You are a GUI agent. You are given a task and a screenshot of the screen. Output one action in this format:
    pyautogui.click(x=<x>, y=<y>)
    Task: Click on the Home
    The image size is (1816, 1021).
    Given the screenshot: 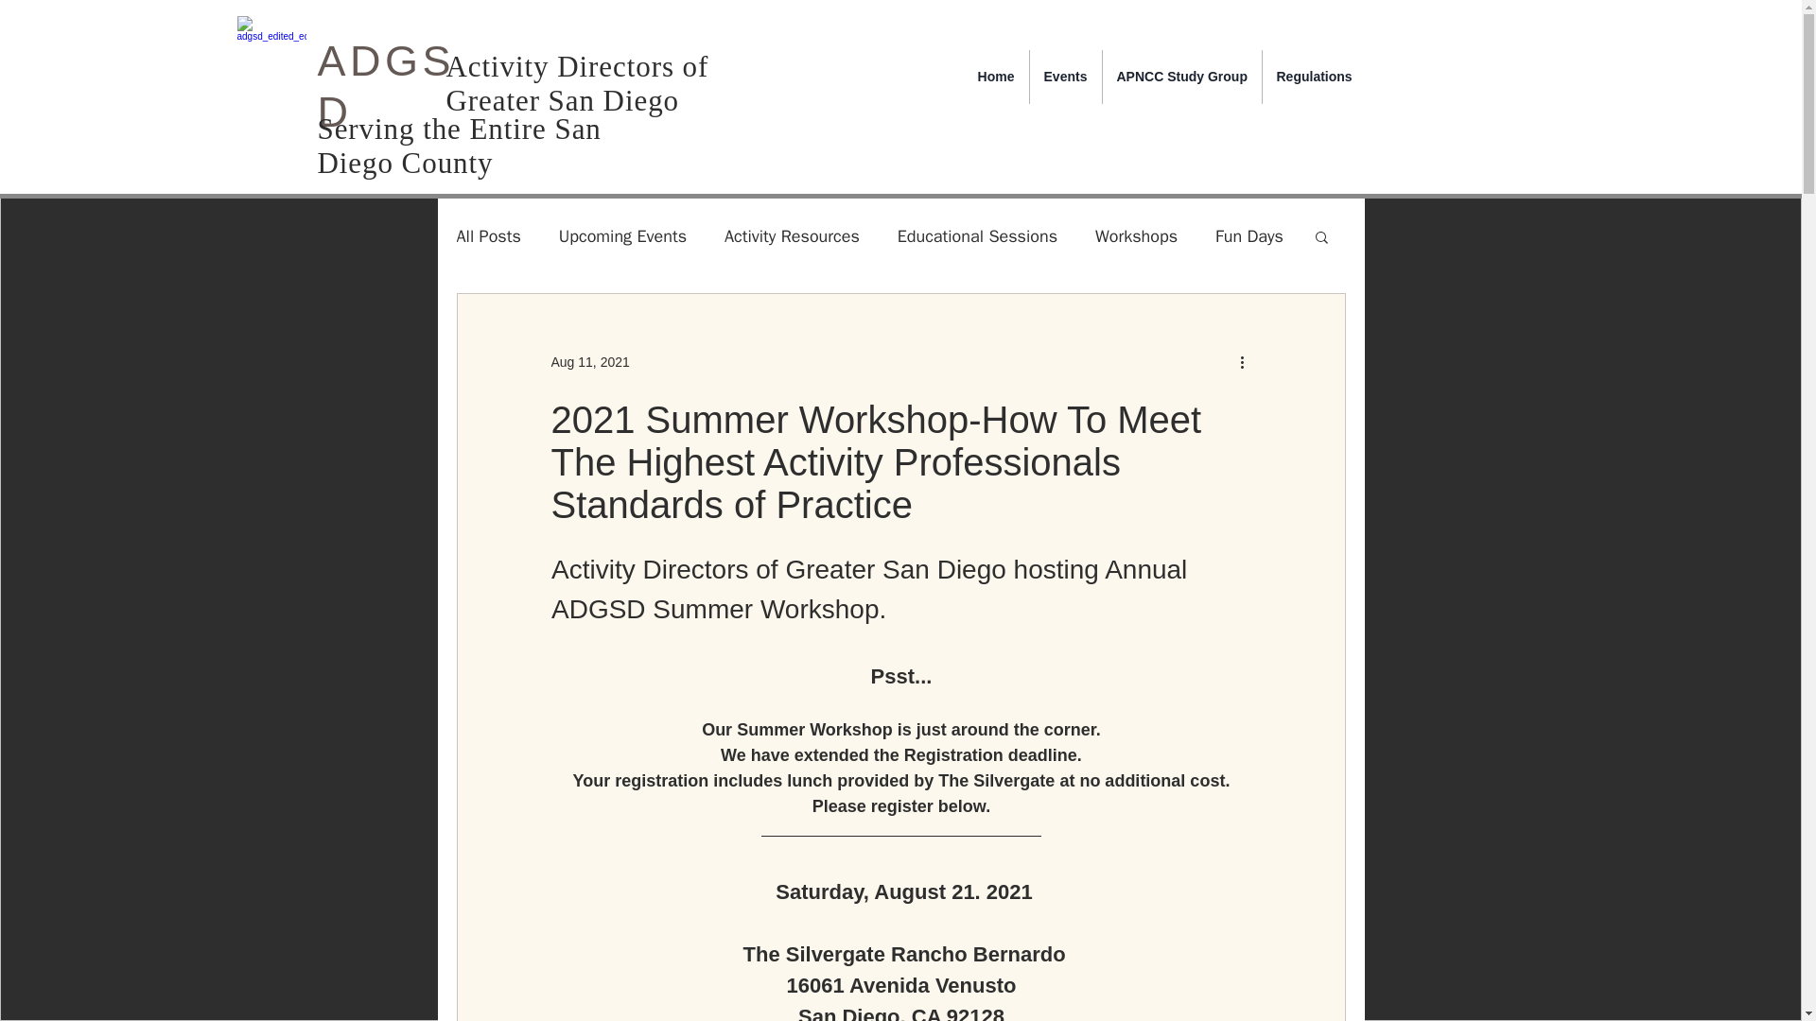 What is the action you would take?
    pyautogui.click(x=995, y=77)
    